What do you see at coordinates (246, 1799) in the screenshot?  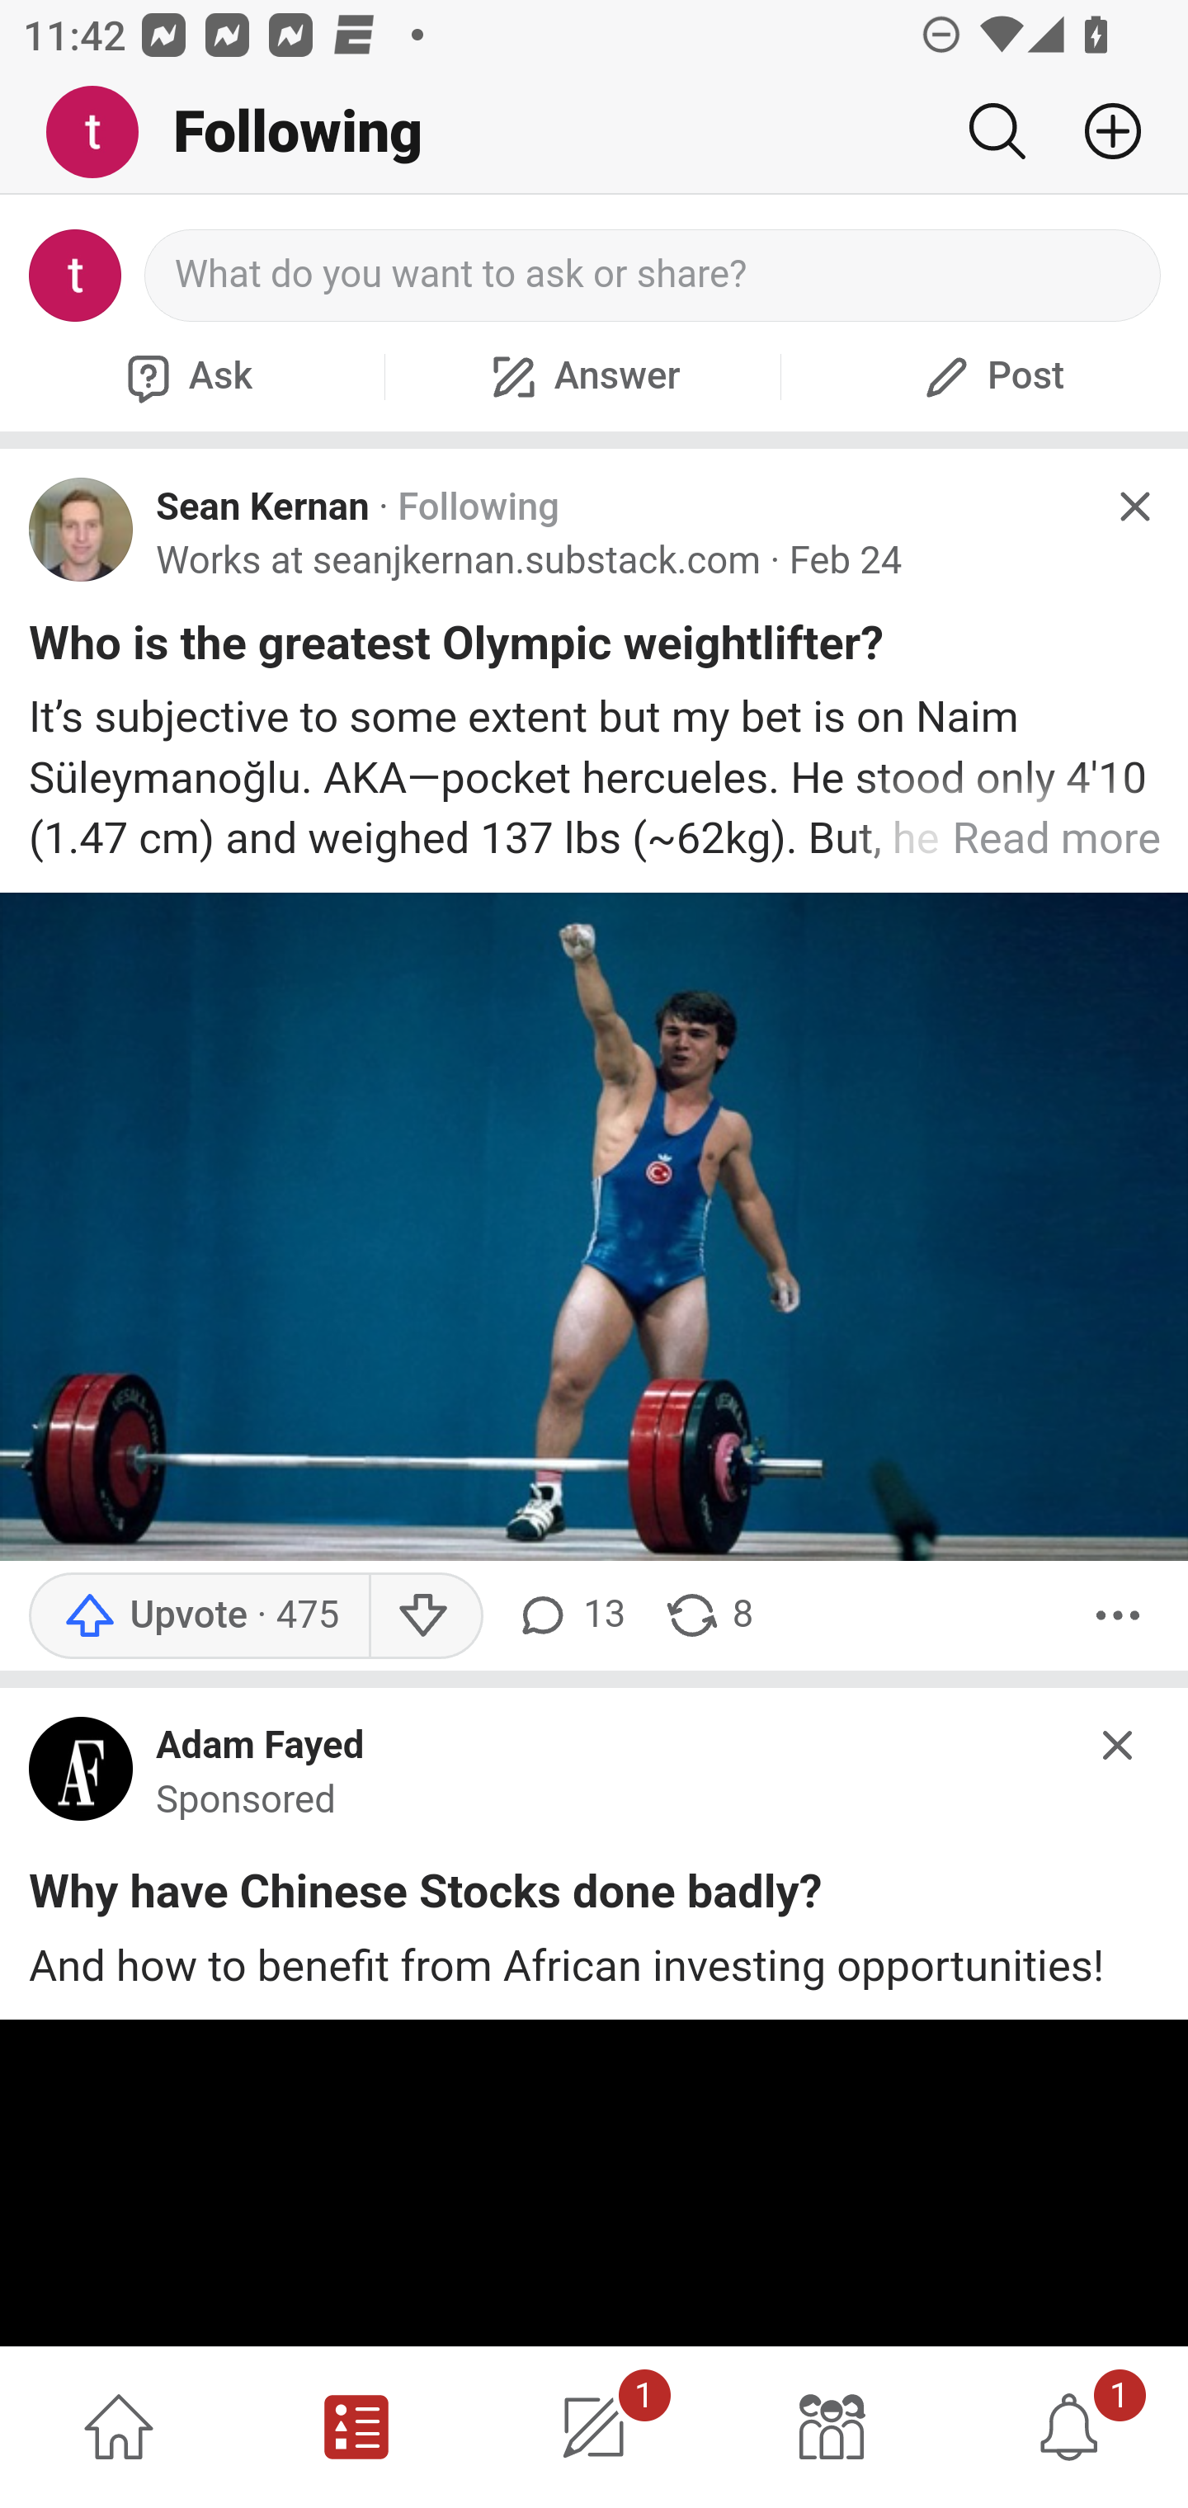 I see `Sponsored` at bounding box center [246, 1799].